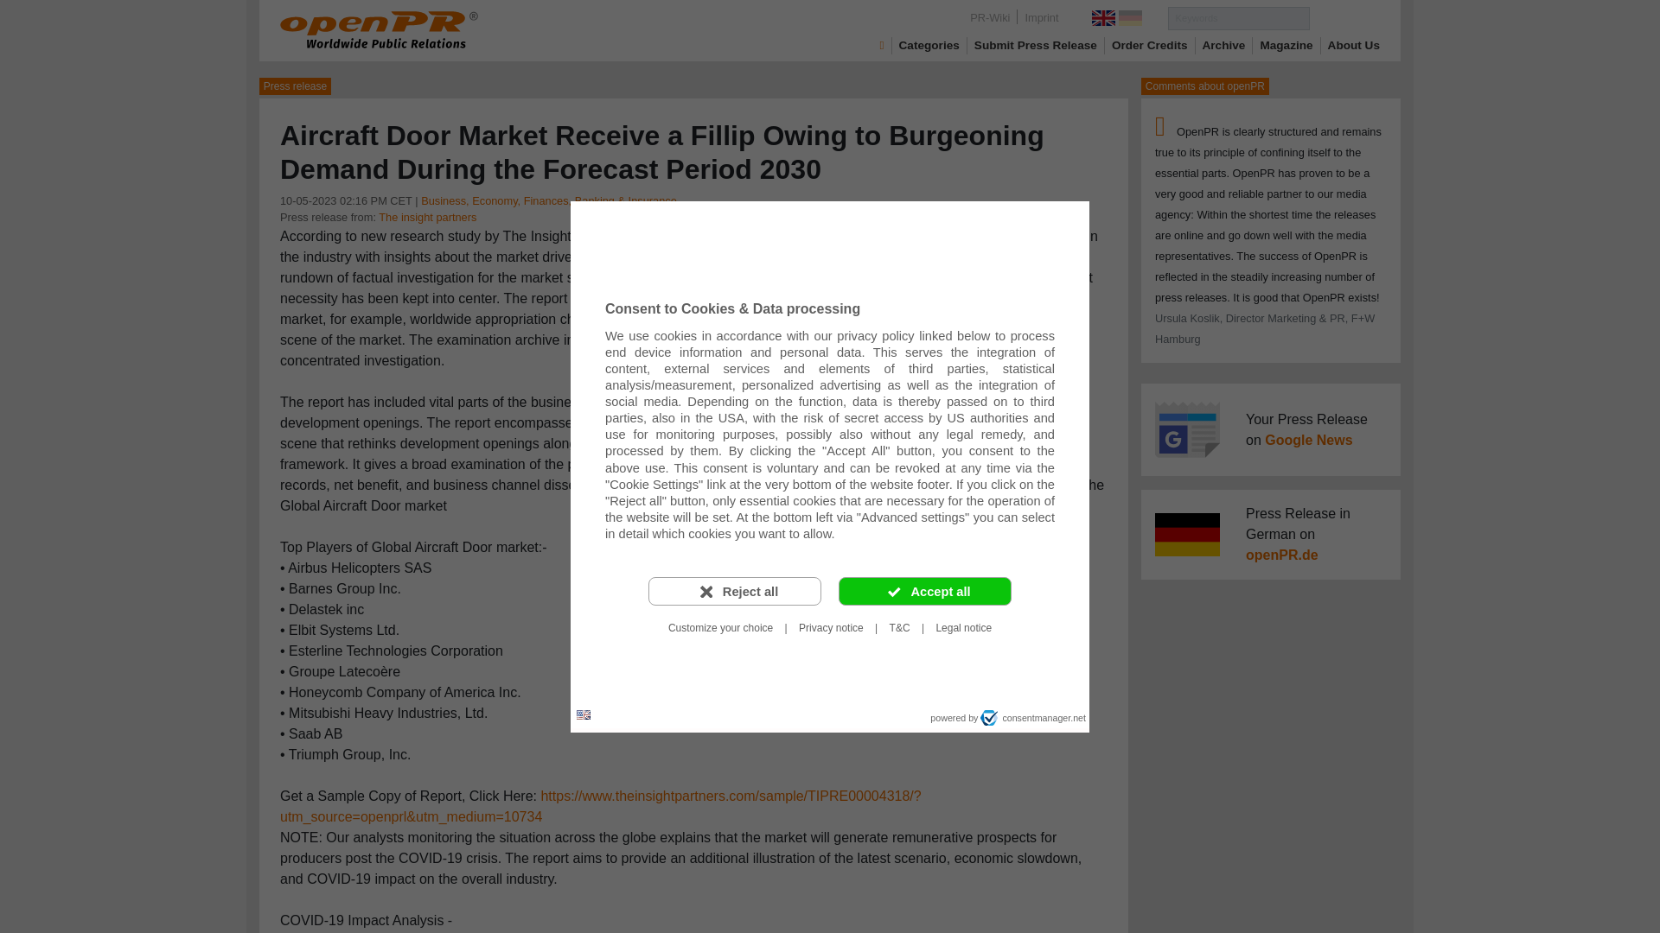  What do you see at coordinates (1041, 17) in the screenshot?
I see `Imprint` at bounding box center [1041, 17].